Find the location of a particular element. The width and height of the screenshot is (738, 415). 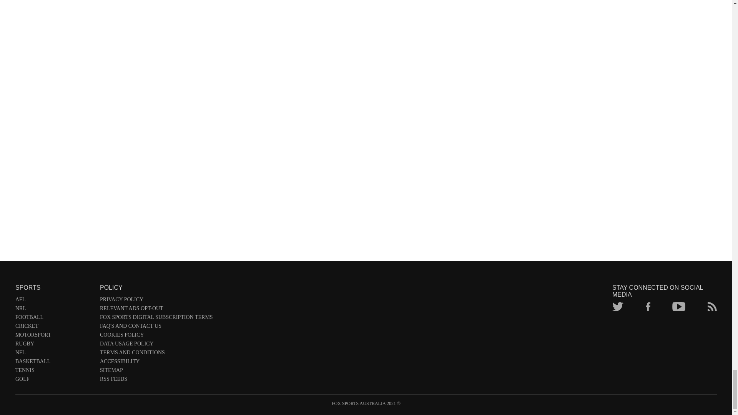

CRICKET is located at coordinates (54, 327).